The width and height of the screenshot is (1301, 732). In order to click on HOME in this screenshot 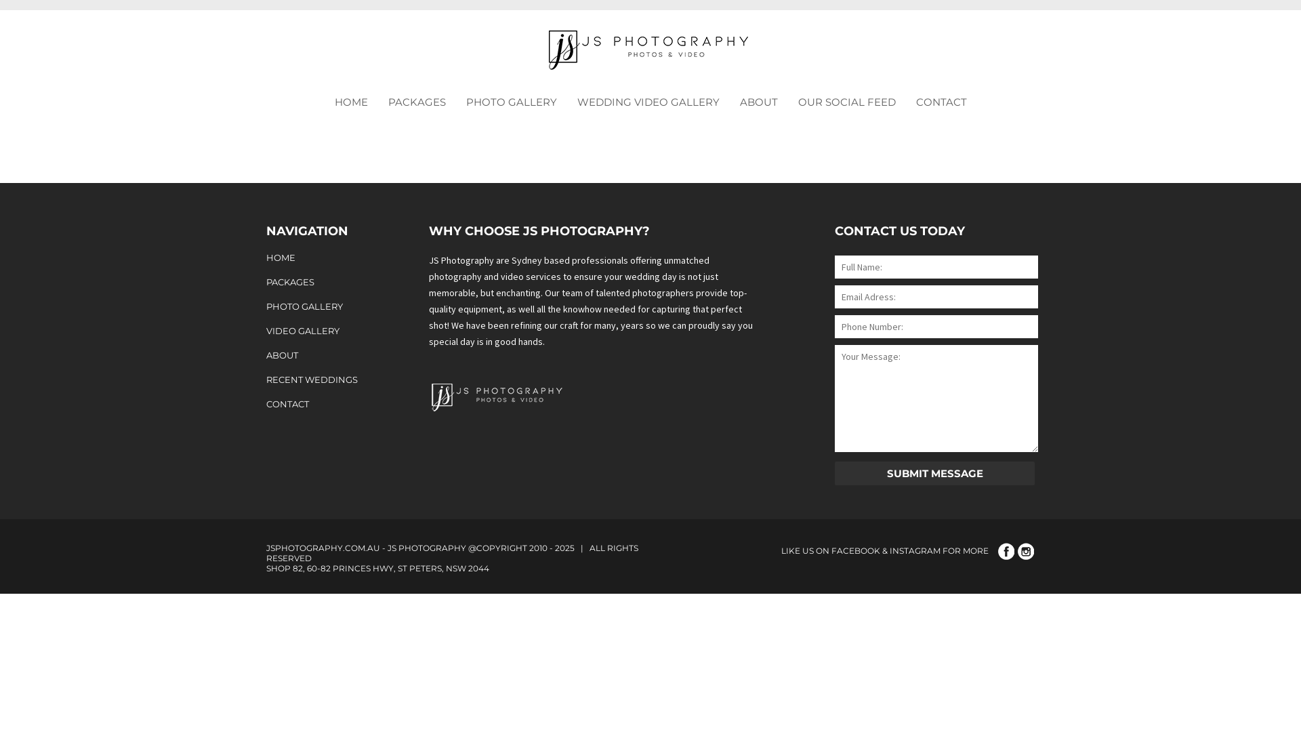, I will do `click(351, 102)`.